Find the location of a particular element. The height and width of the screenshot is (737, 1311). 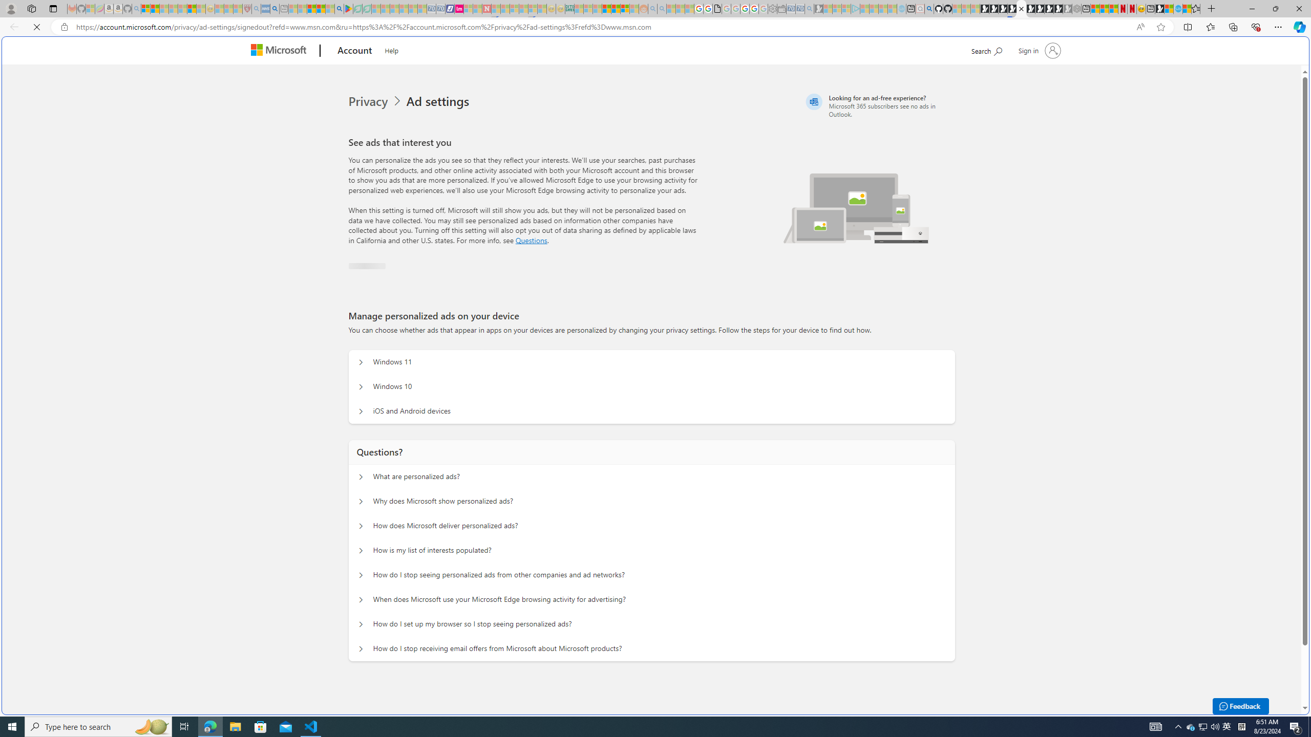

Ad settings toggle is located at coordinates (358, 257).